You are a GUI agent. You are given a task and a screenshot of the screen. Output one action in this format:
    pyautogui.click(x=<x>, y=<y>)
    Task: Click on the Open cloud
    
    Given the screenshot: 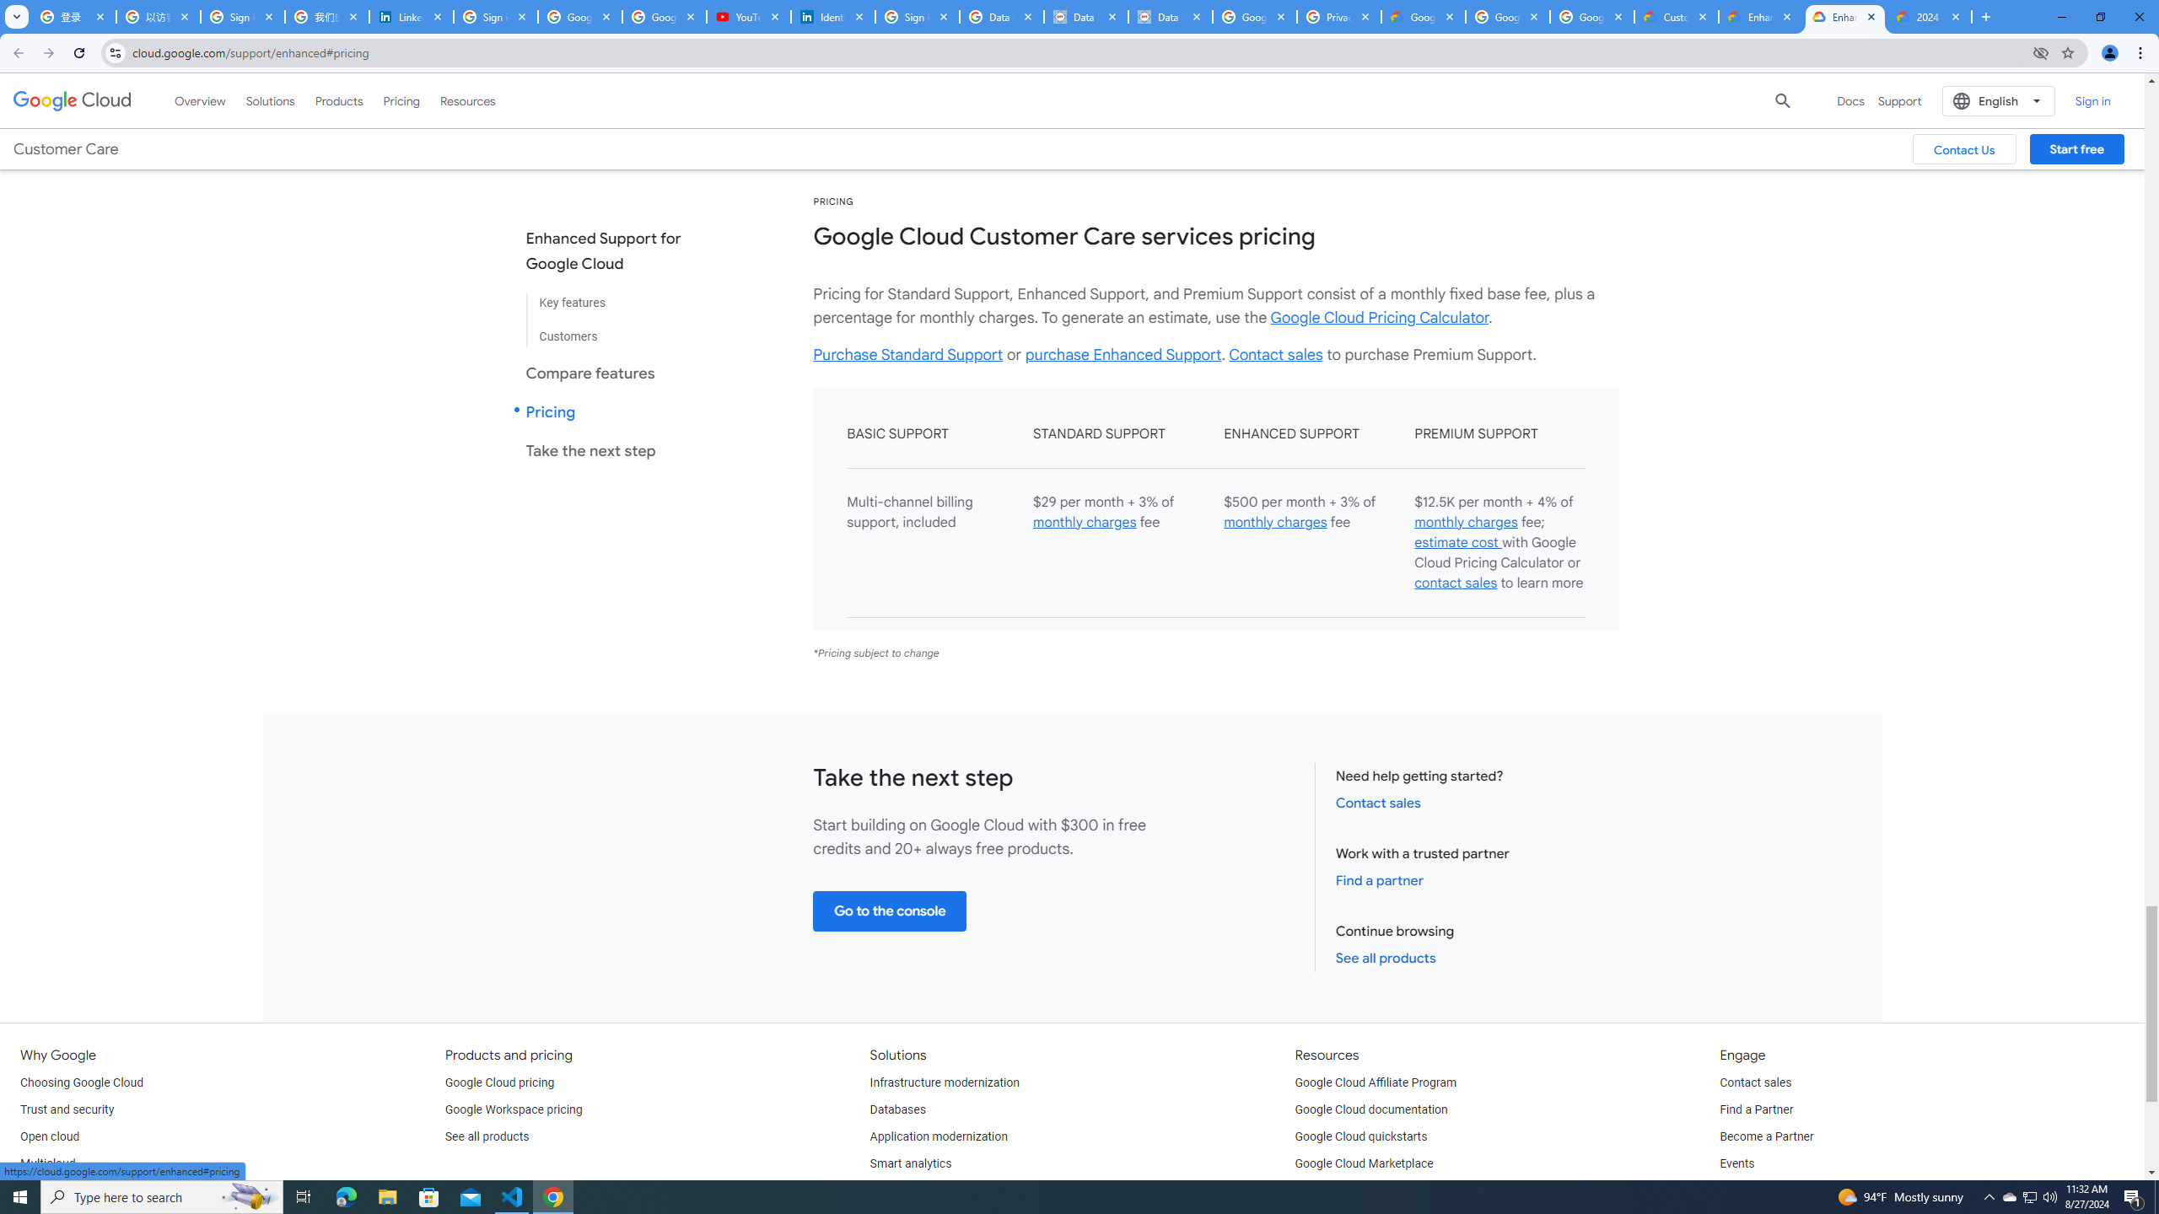 What is the action you would take?
    pyautogui.click(x=49, y=1136)
    